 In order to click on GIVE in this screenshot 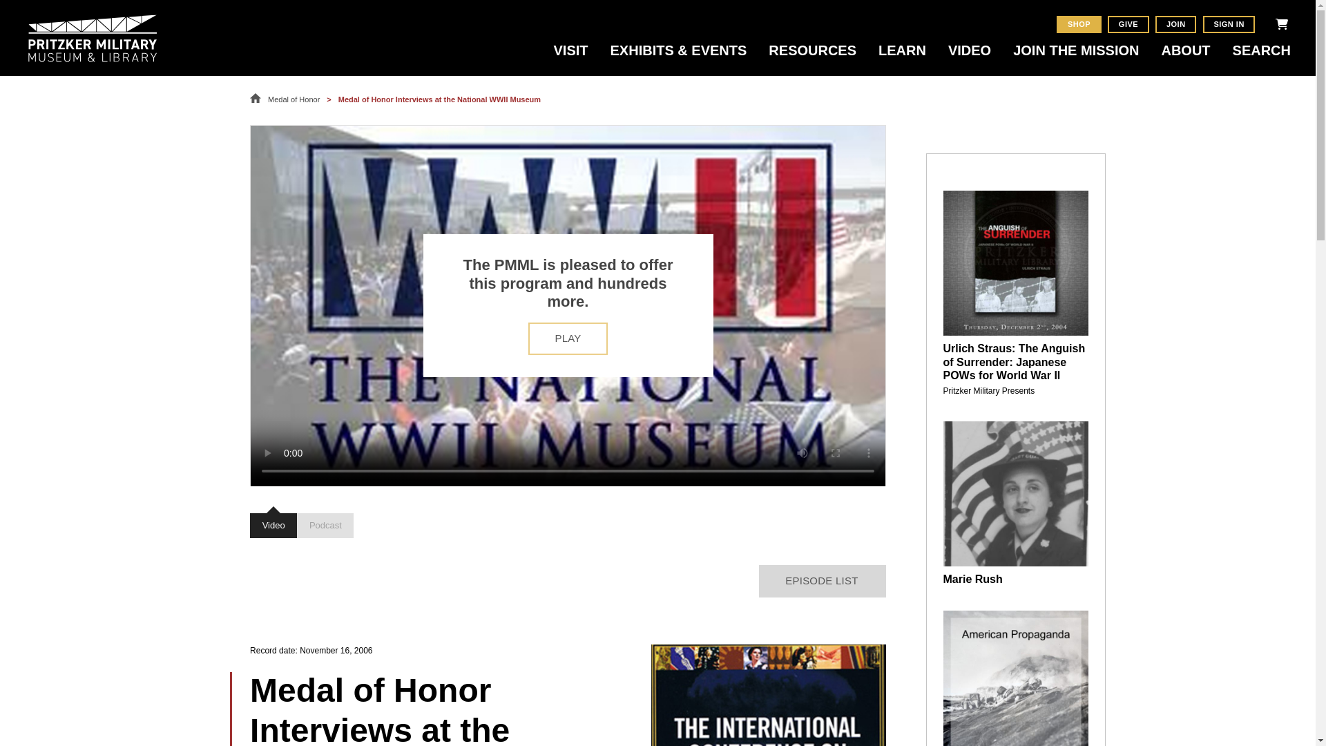, I will do `click(1127, 23)`.